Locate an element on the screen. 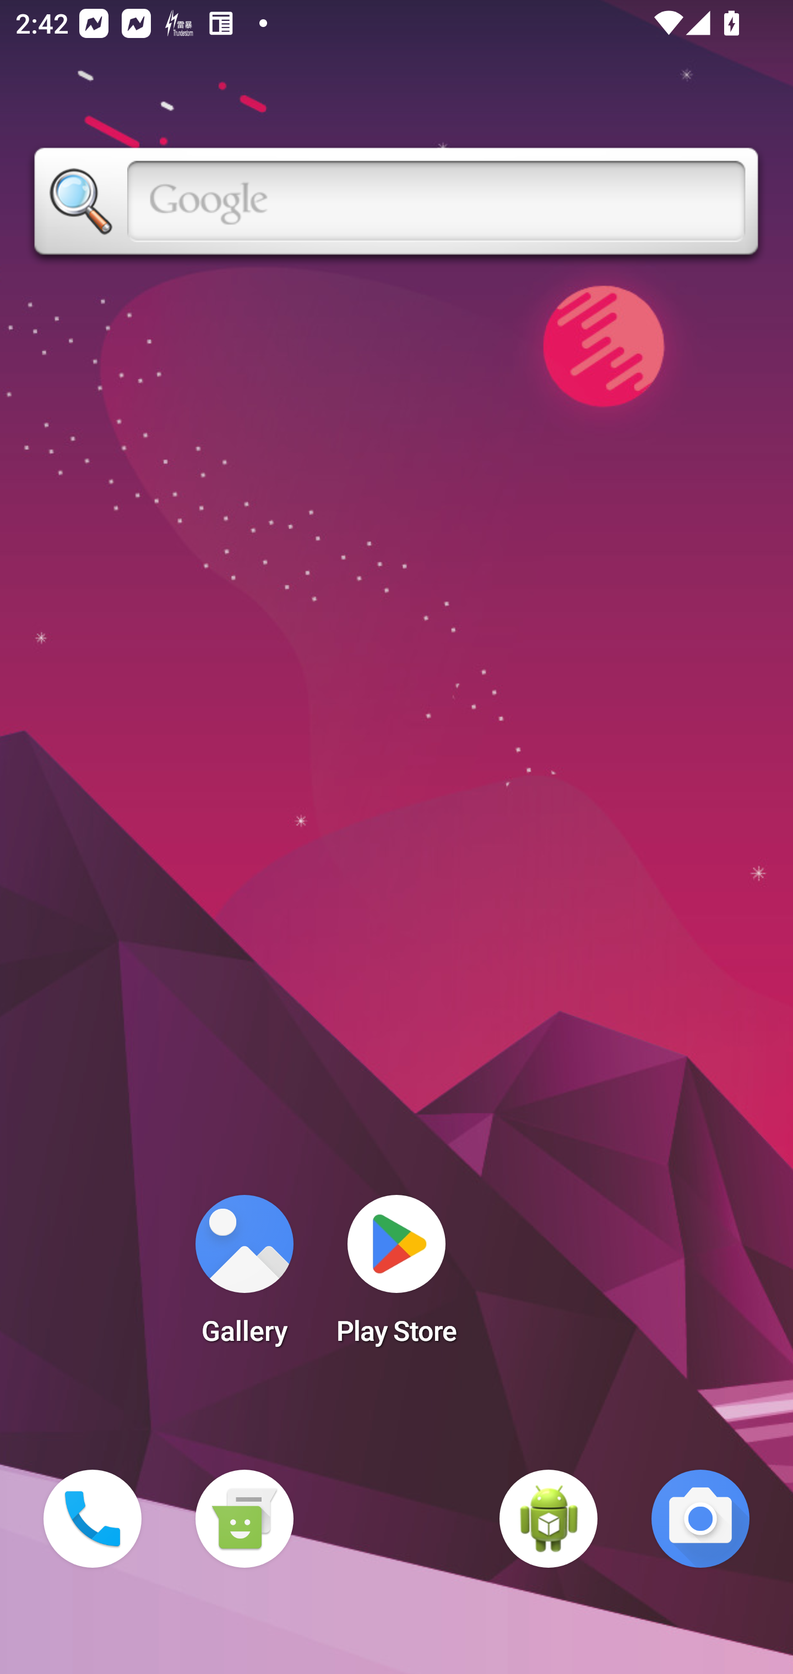 The image size is (793, 1674). Play Store is located at coordinates (397, 1276).